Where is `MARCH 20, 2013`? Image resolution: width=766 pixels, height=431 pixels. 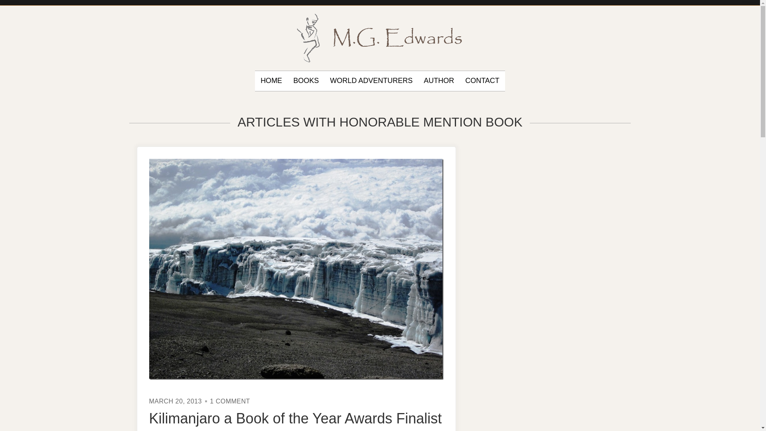 MARCH 20, 2013 is located at coordinates (176, 401).